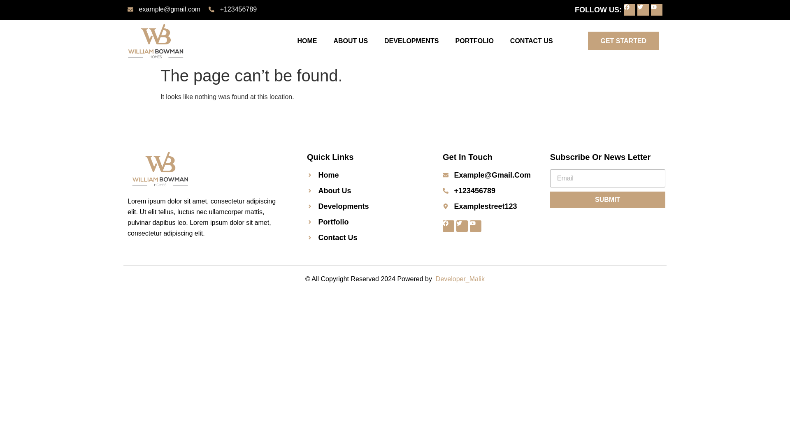 This screenshot has width=790, height=444. Describe the element at coordinates (623, 41) in the screenshot. I see `GET STARTED` at that location.